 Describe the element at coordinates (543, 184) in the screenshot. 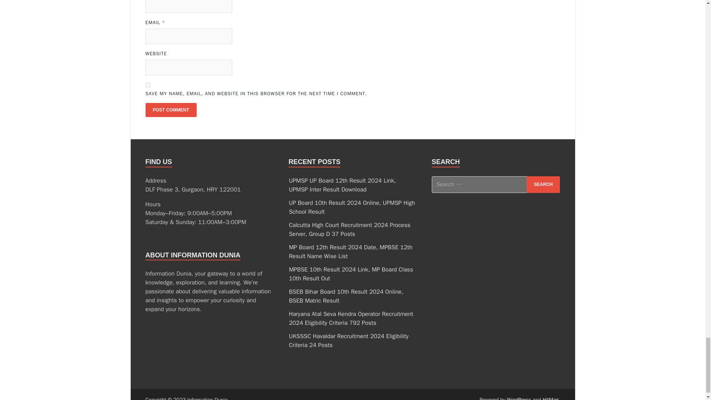

I see `Search` at that location.